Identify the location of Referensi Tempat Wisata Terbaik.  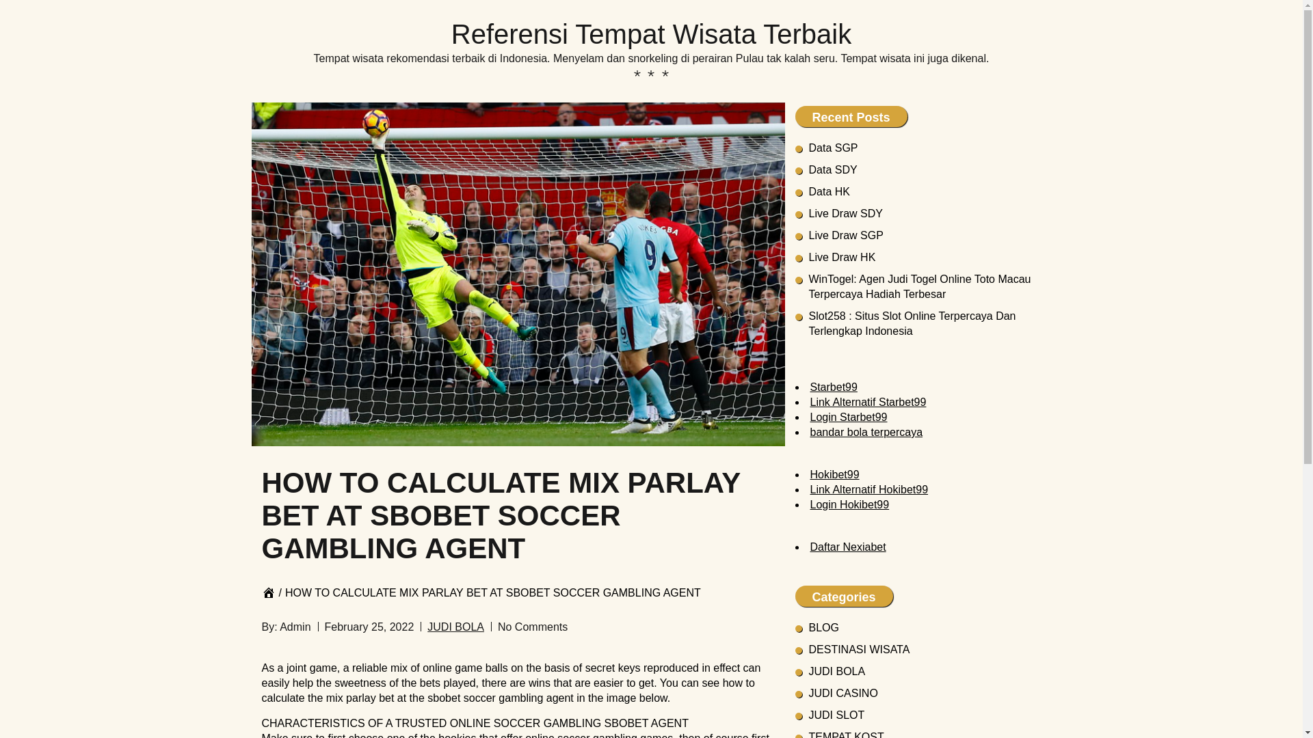
(651, 36).